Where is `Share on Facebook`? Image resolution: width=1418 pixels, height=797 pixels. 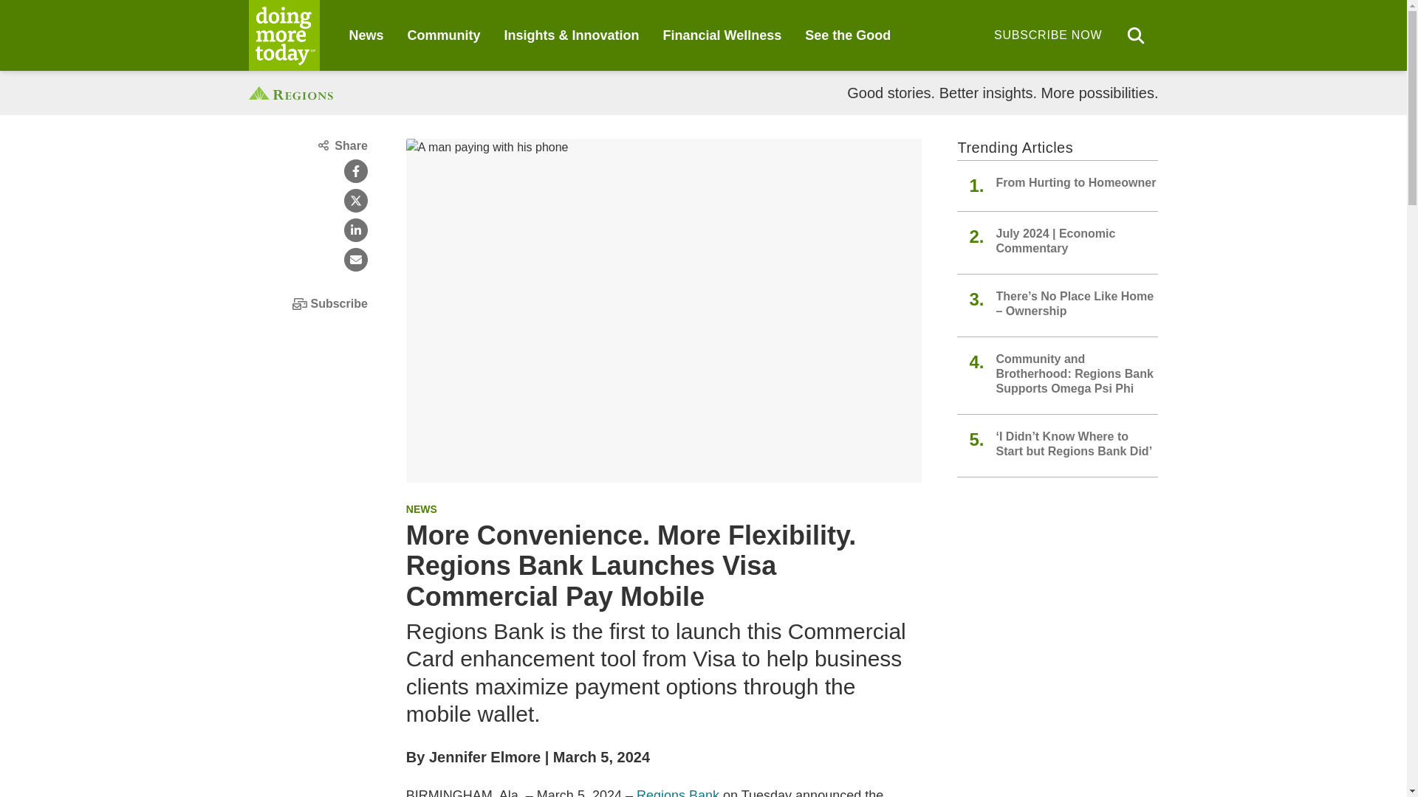
Share on Facebook is located at coordinates (356, 171).